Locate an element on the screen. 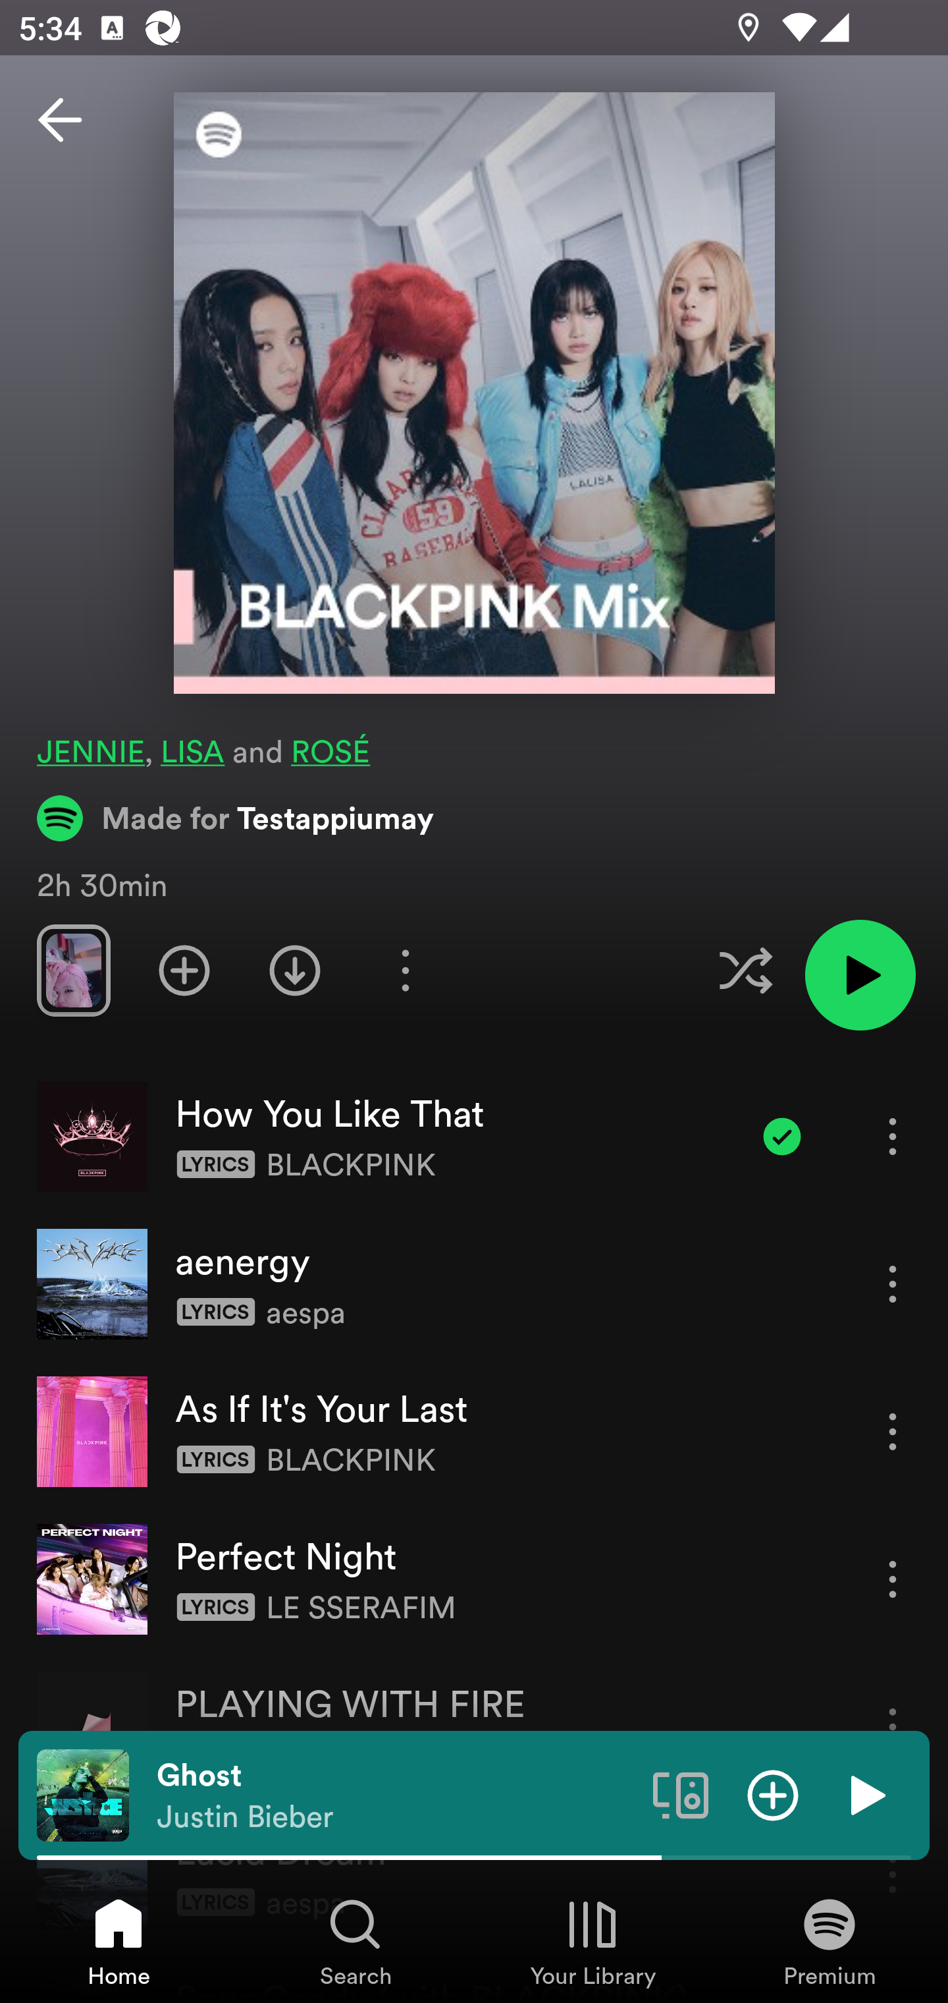  Ghost Justin Bieber is located at coordinates (395, 1795).